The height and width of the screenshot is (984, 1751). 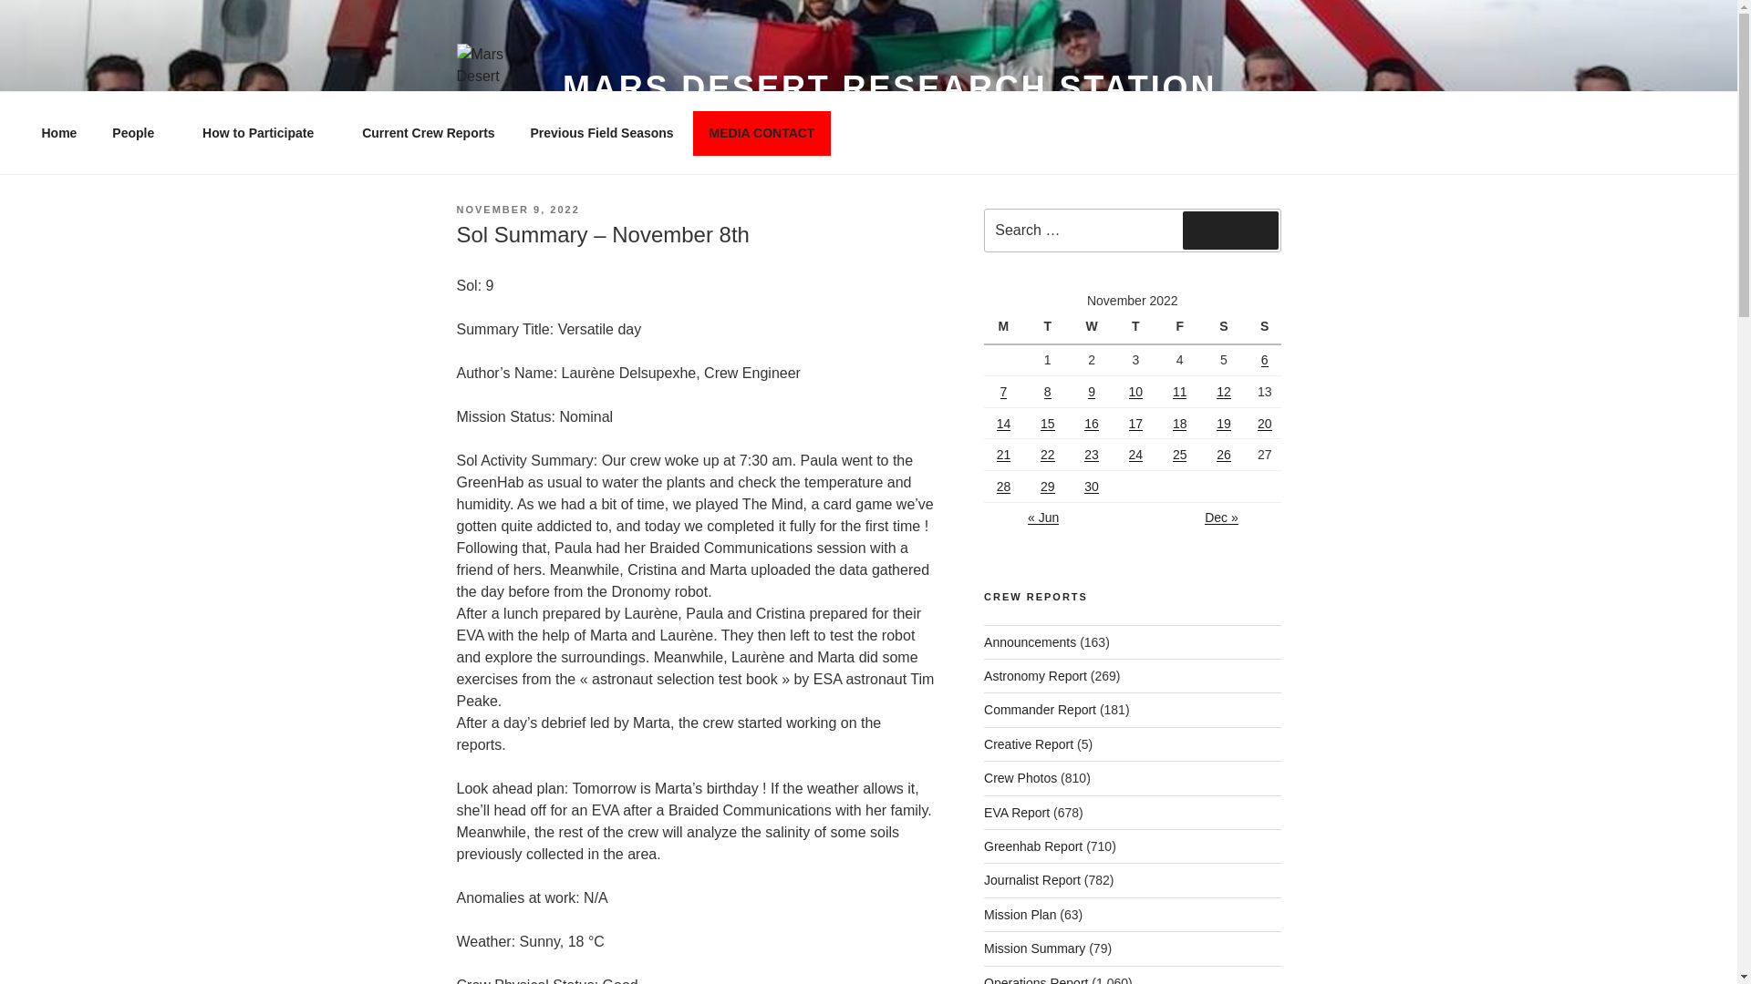 What do you see at coordinates (1047, 422) in the screenshot?
I see `15` at bounding box center [1047, 422].